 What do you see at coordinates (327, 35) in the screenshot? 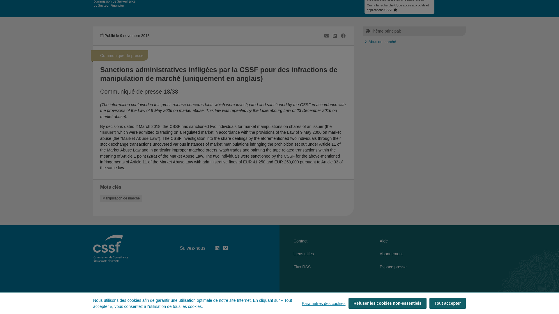
I see `Envoyer par email` at bounding box center [327, 35].